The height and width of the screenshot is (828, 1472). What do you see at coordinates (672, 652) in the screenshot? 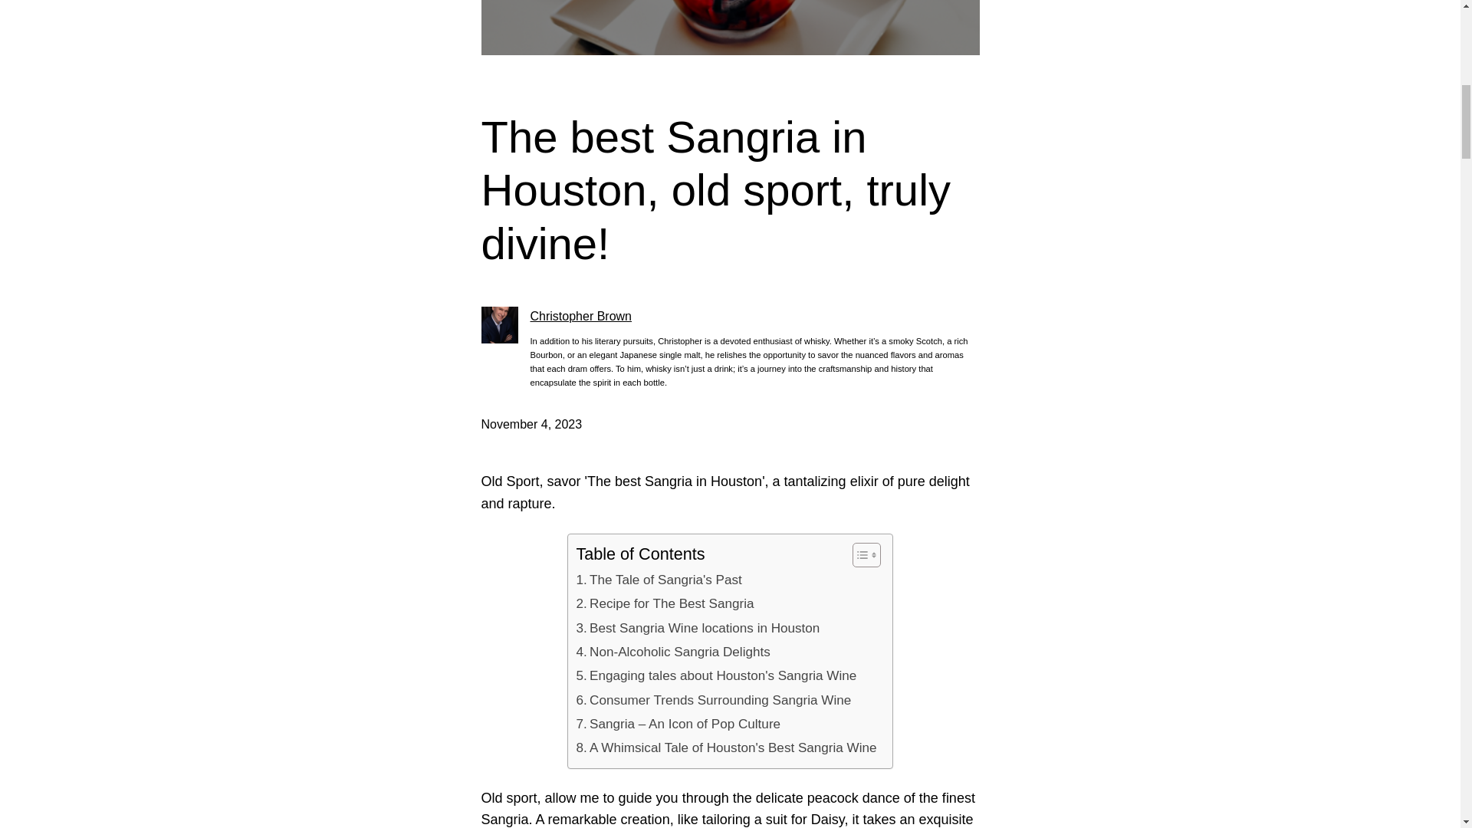
I see `Non-Alcoholic Sangria Delights` at bounding box center [672, 652].